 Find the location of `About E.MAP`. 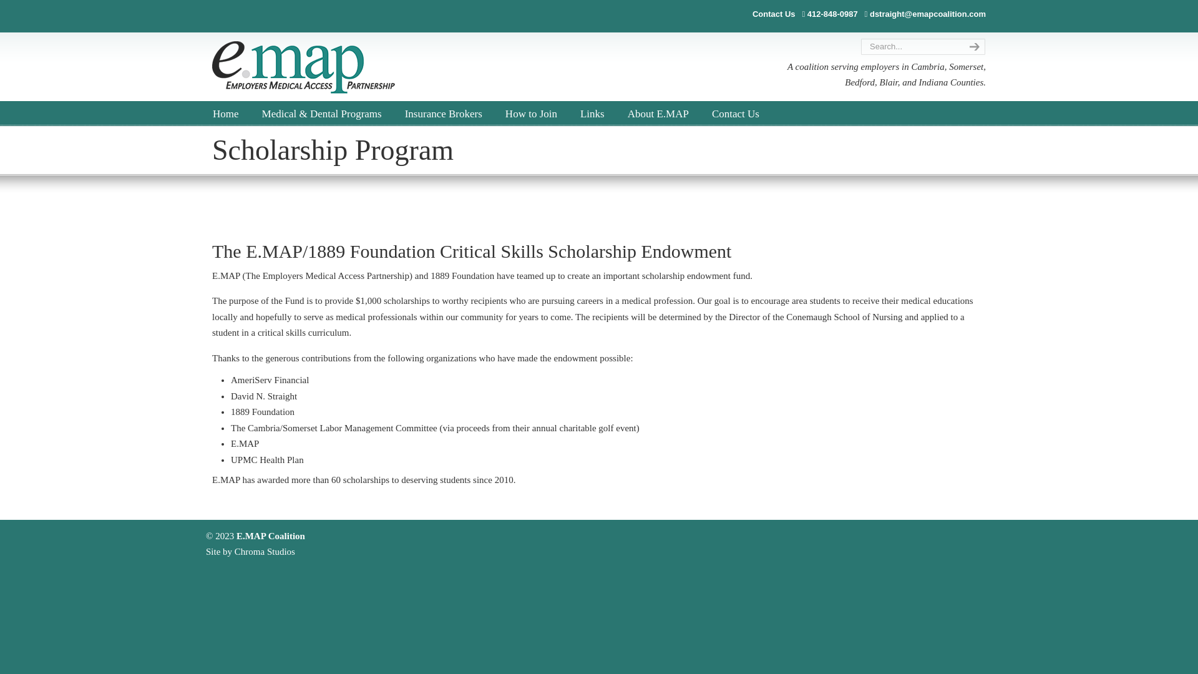

About E.MAP is located at coordinates (658, 114).